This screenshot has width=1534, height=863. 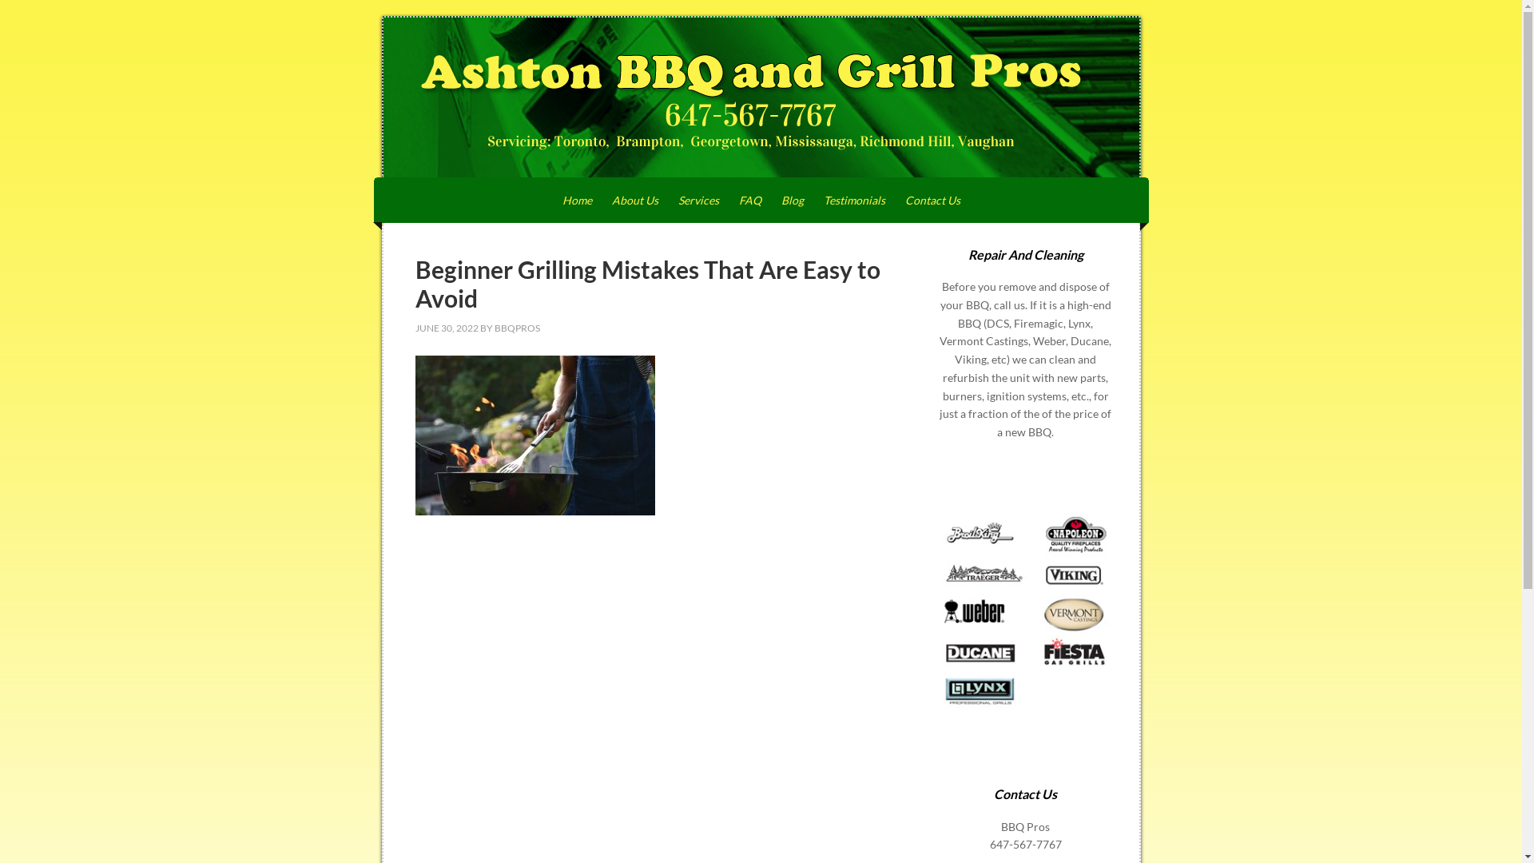 What do you see at coordinates (516, 328) in the screenshot?
I see `BBQPROS` at bounding box center [516, 328].